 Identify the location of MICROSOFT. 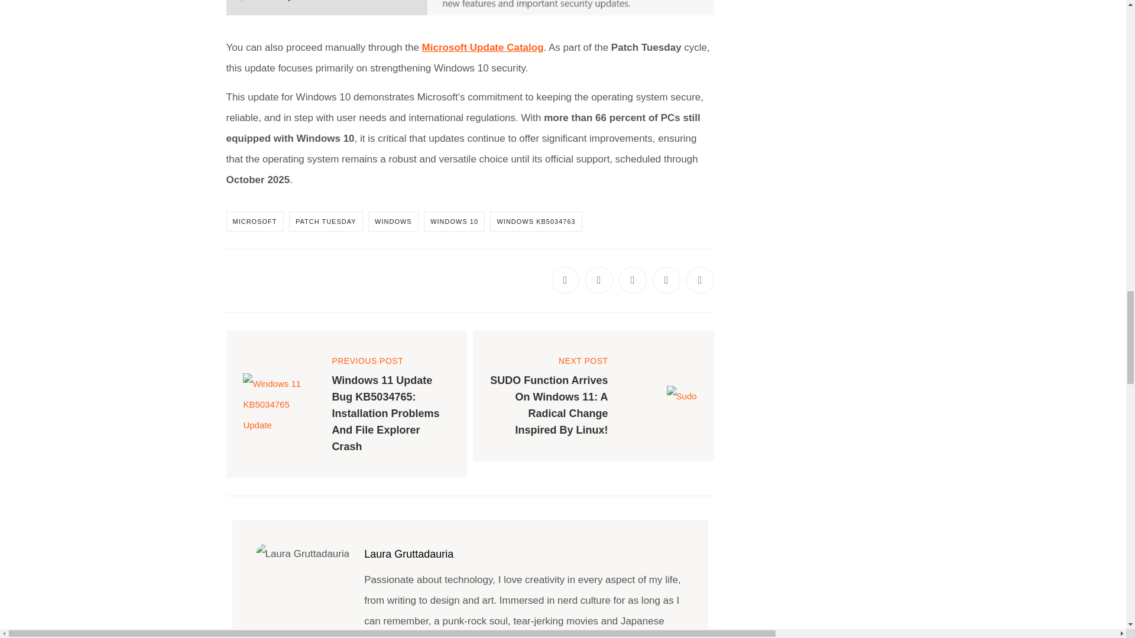
(254, 221).